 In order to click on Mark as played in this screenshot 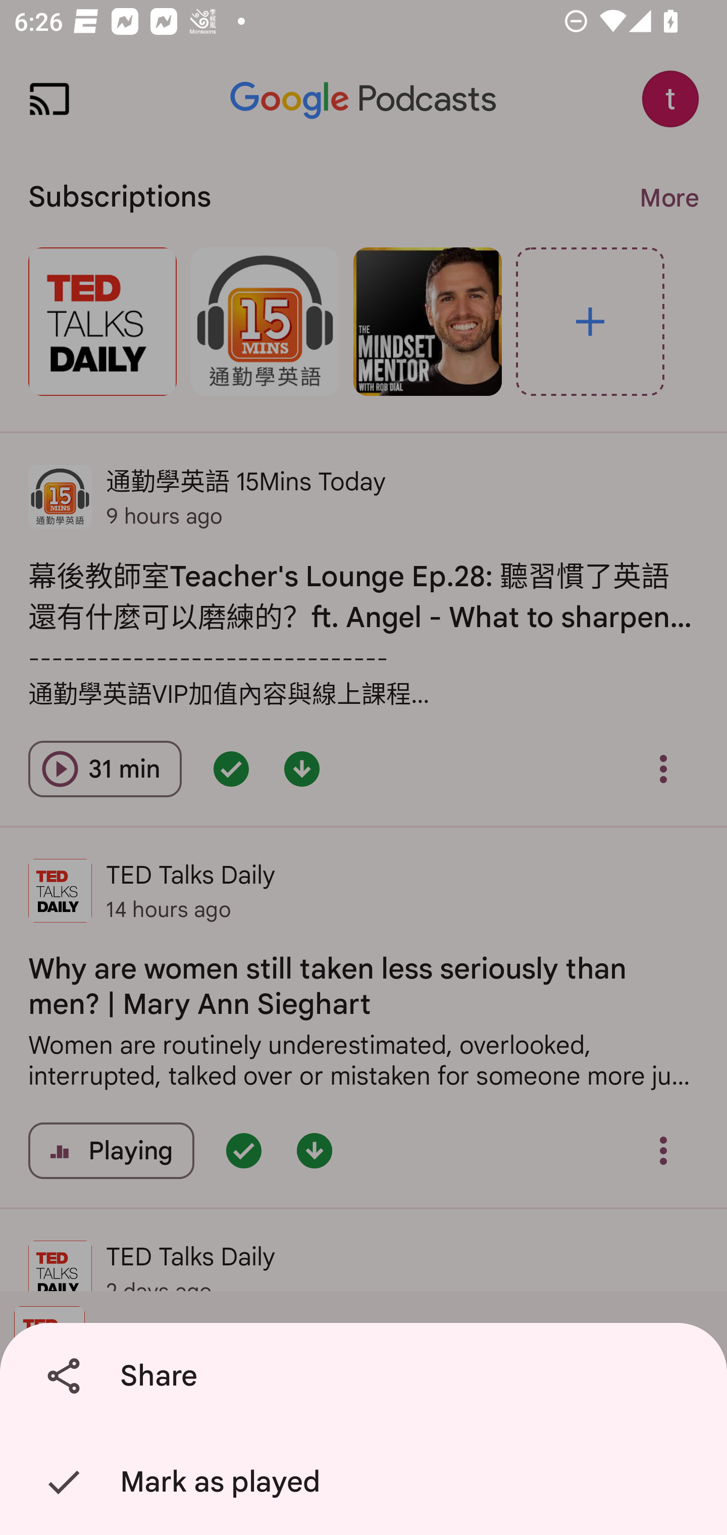, I will do `click(367, 1482)`.